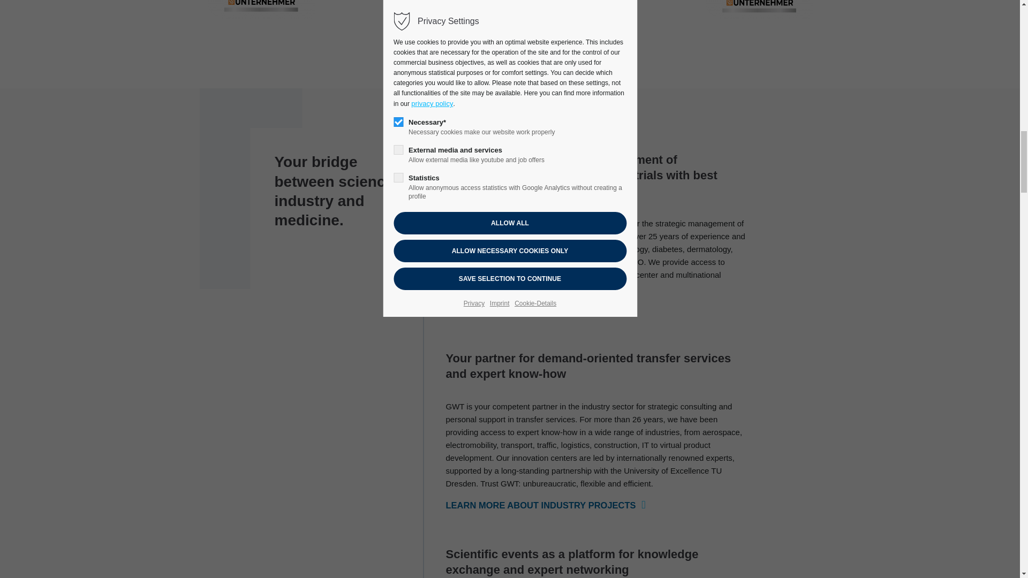 Image resolution: width=1028 pixels, height=578 pixels. Describe the element at coordinates (261, 9) in the screenshot. I see `Seal Employer of the Future` at that location.